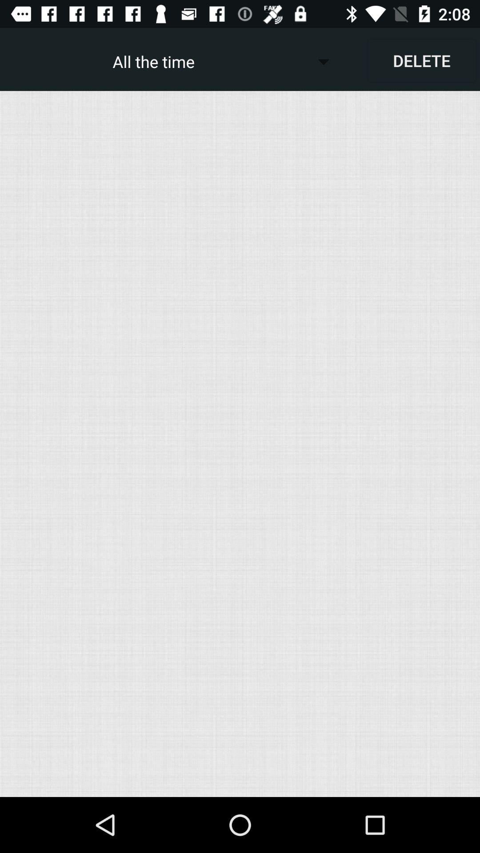 Image resolution: width=480 pixels, height=853 pixels. I want to click on tap the item at the center, so click(240, 443).